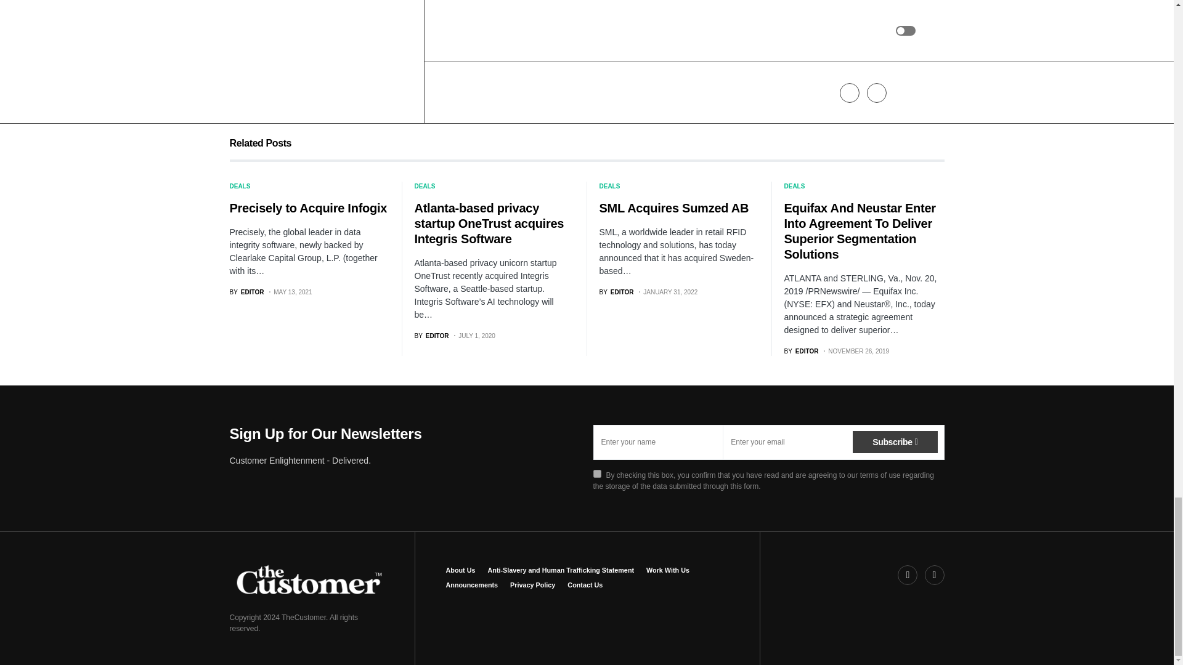  Describe the element at coordinates (648, 100) in the screenshot. I see `View all posts by Editor` at that location.